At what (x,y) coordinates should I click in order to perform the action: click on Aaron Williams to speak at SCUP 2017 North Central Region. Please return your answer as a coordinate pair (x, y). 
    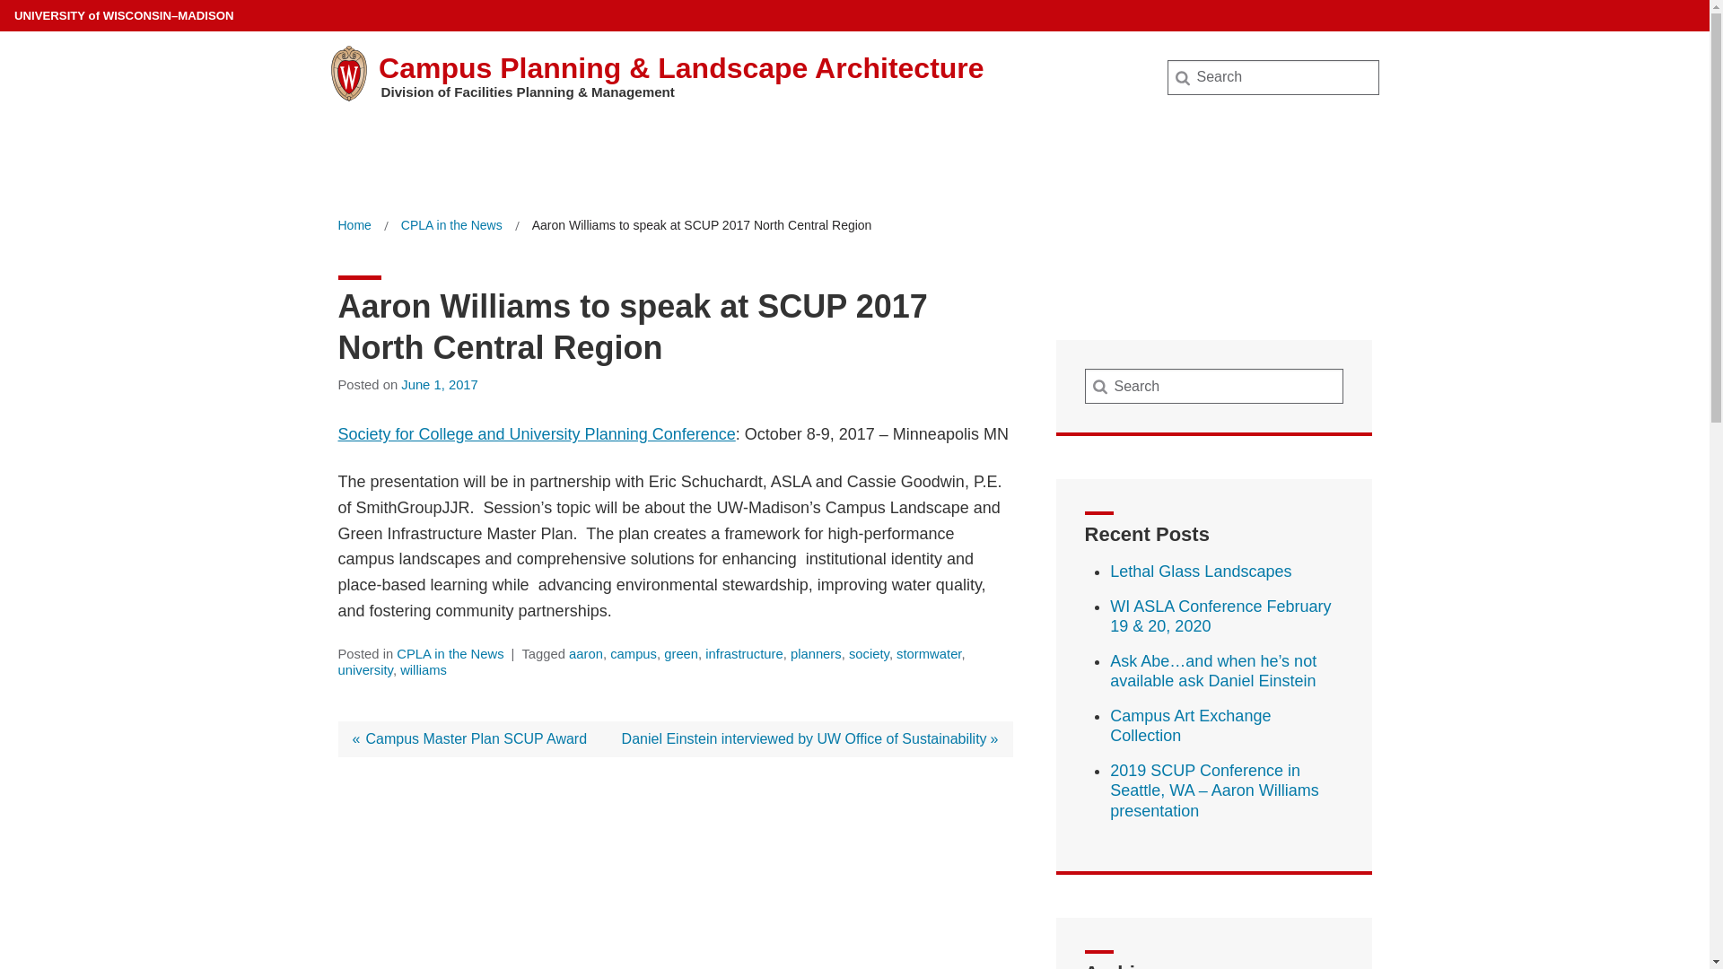
    Looking at the image, I should click on (702, 224).